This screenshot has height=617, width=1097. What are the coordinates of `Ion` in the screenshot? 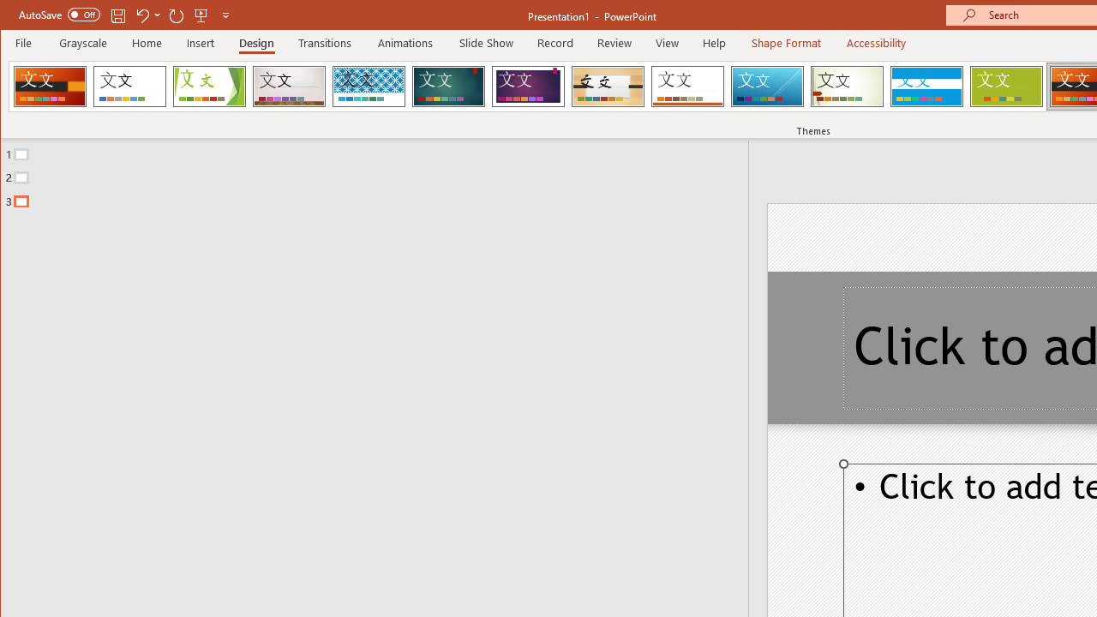 It's located at (448, 86).